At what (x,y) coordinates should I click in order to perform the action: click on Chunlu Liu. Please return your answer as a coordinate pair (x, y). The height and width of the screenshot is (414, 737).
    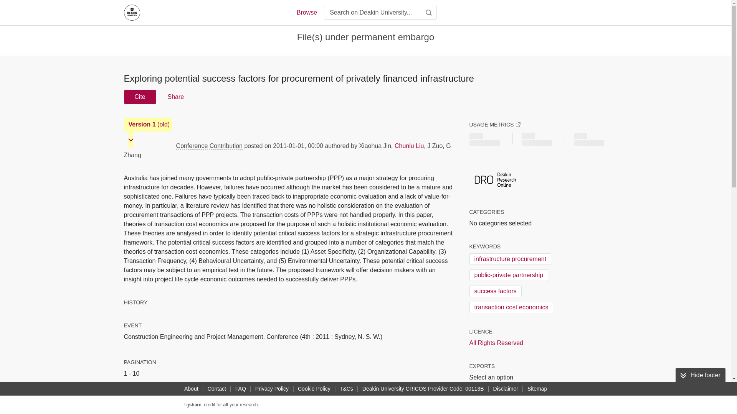
    Looking at the image, I should click on (409, 146).